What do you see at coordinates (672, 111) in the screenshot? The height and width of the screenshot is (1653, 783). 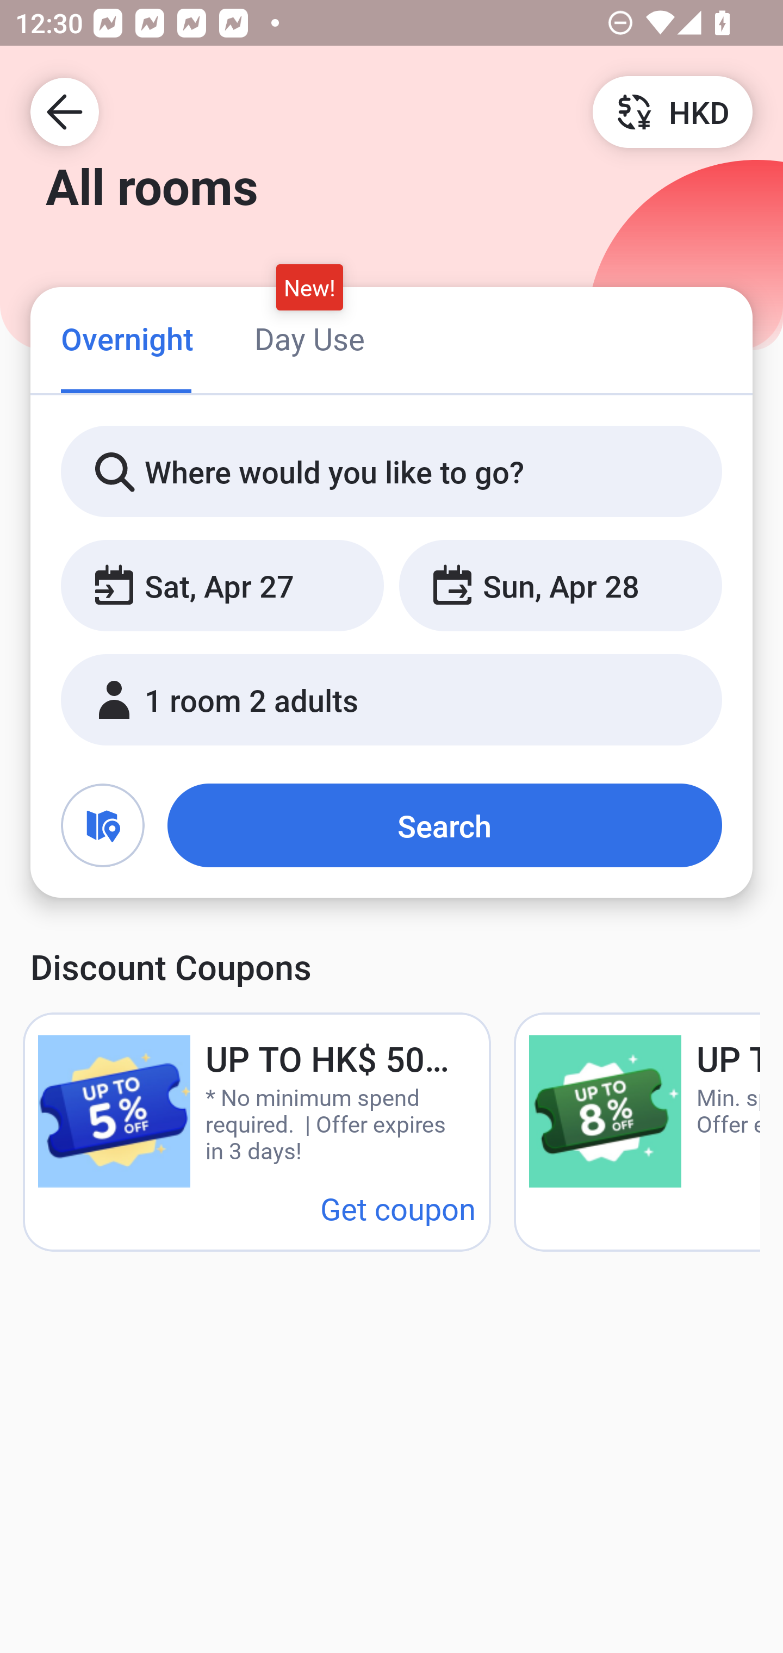 I see `HKD` at bounding box center [672, 111].